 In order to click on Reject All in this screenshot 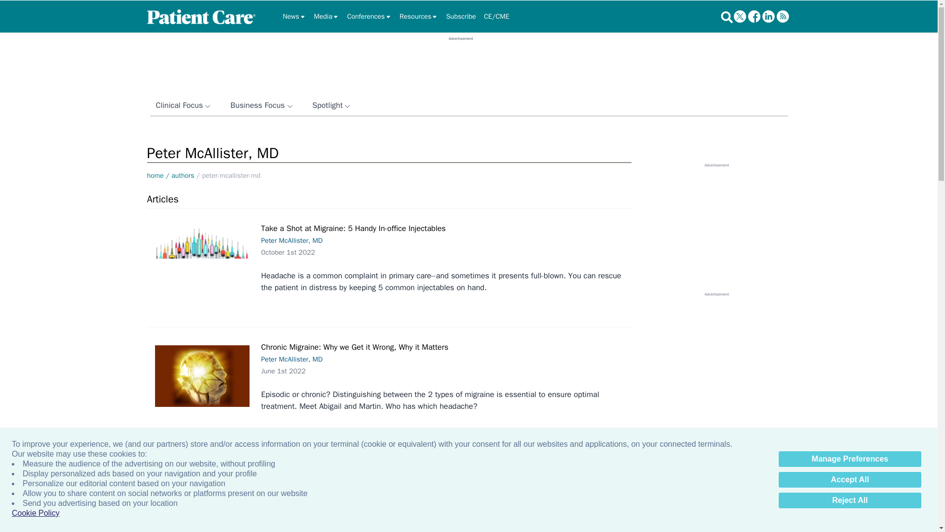, I will do `click(850, 500)`.